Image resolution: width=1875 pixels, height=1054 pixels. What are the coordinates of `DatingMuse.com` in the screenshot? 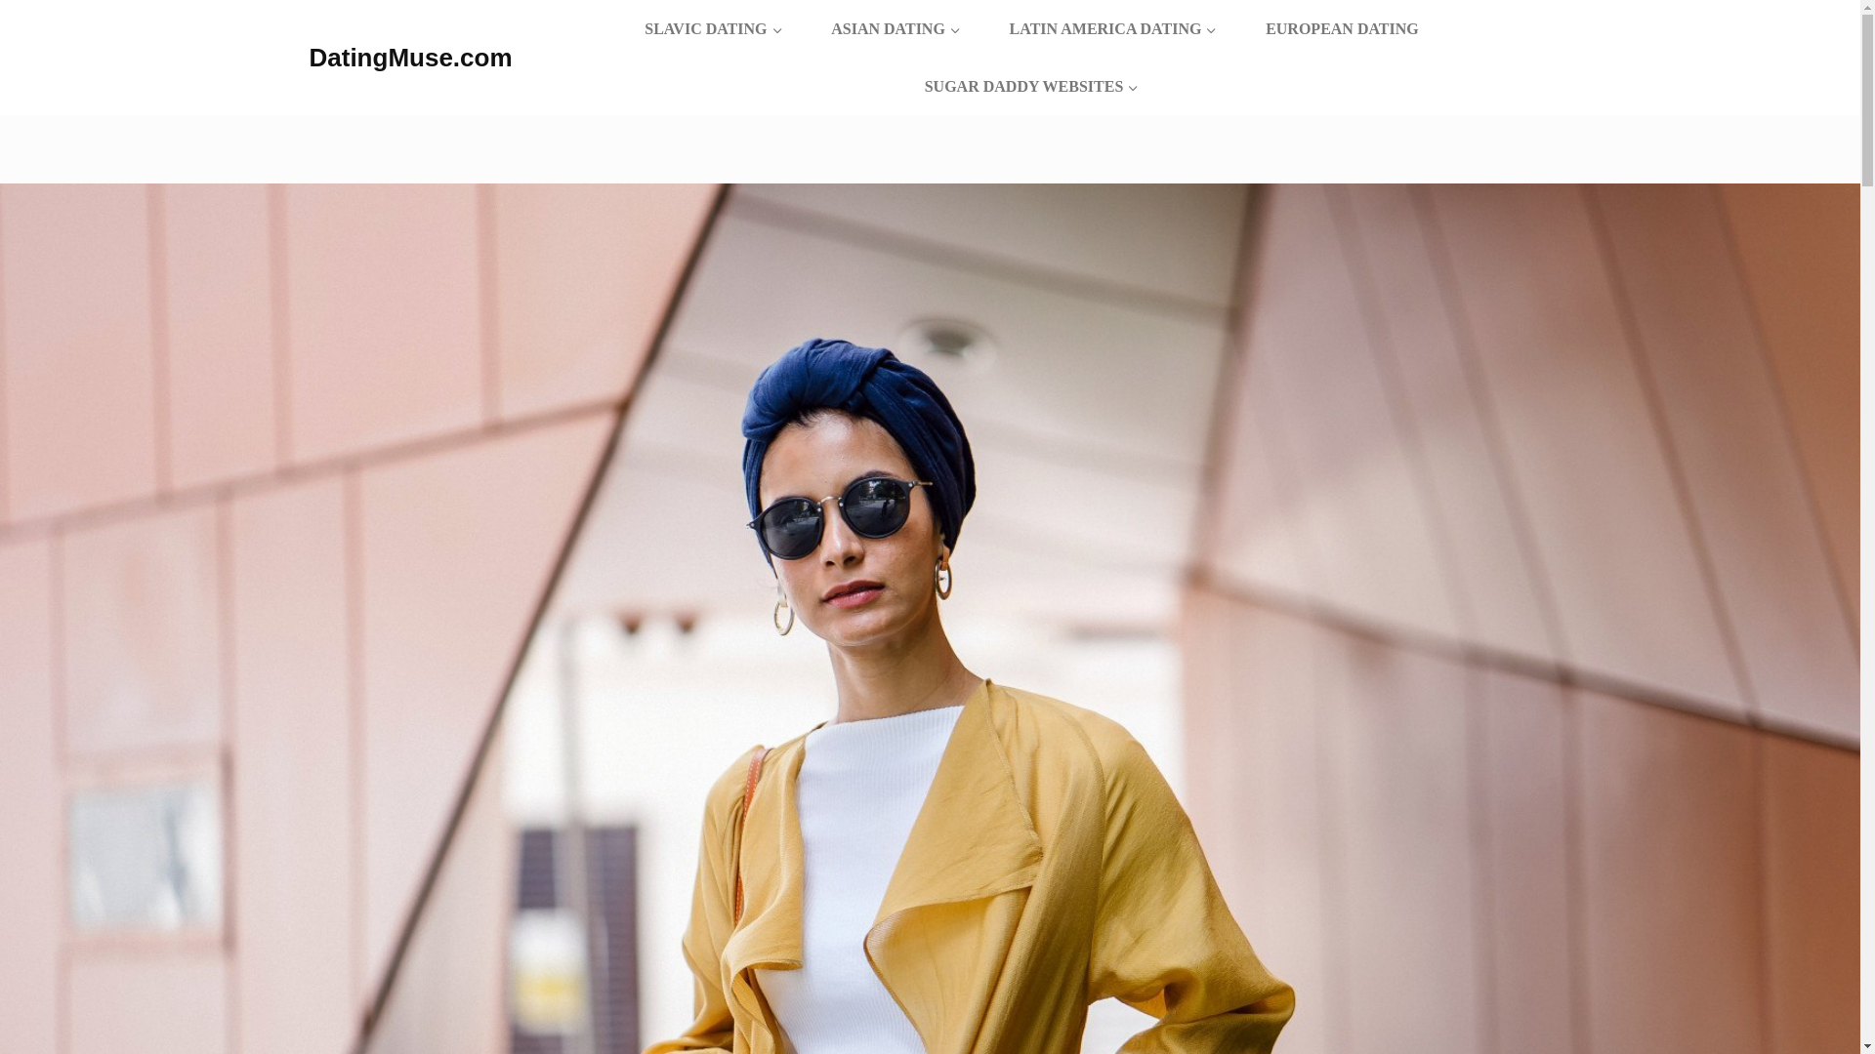 It's located at (410, 58).